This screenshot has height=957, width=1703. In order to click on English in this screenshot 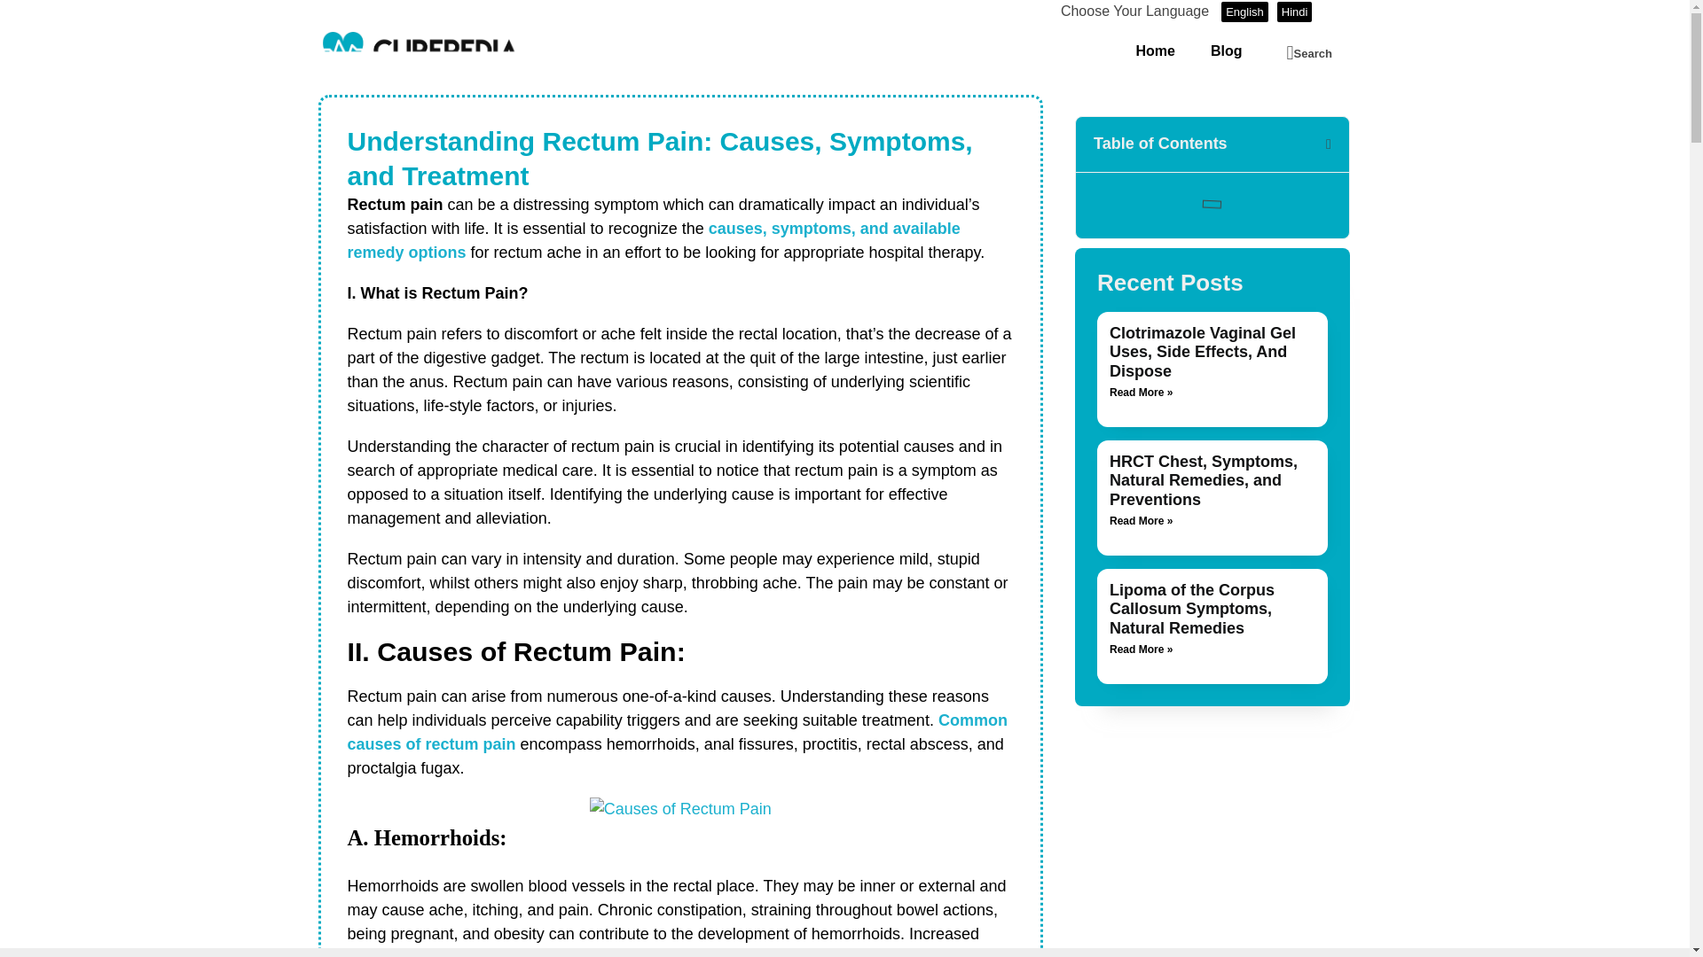, I will do `click(1244, 12)`.